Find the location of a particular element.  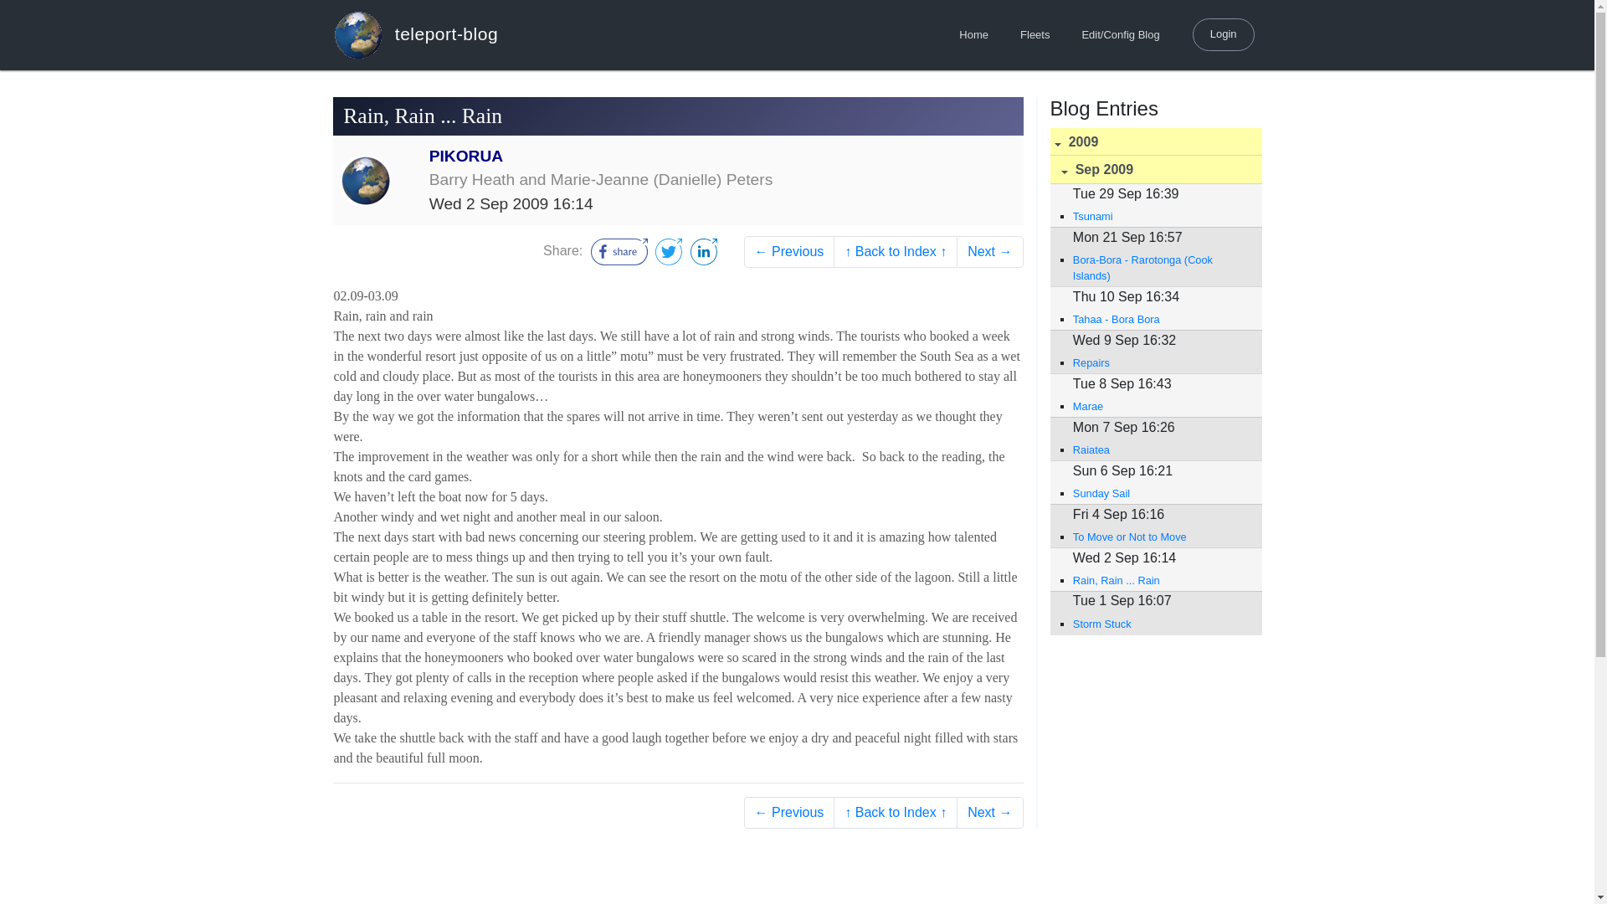

To Move or Not to Move is located at coordinates (1159, 537).